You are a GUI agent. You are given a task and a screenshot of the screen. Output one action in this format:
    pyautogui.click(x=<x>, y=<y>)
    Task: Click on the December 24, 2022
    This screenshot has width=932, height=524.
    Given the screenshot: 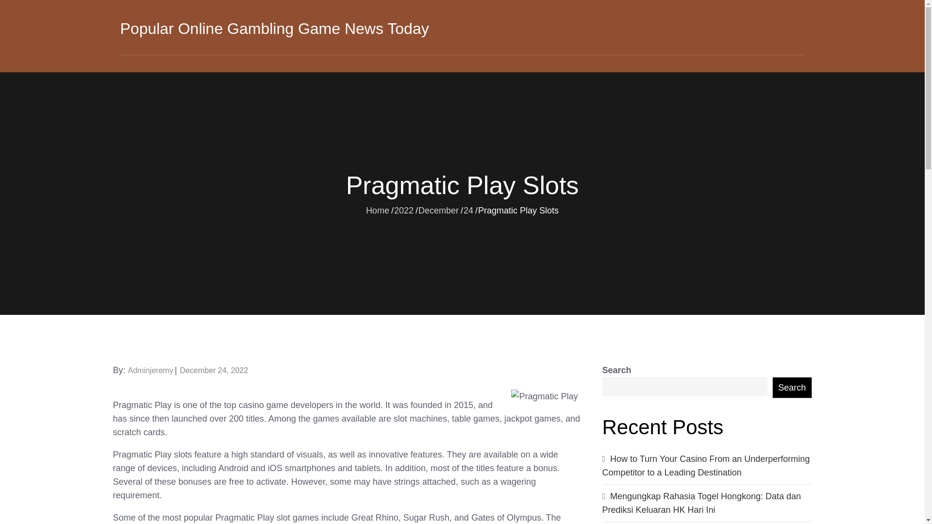 What is the action you would take?
    pyautogui.click(x=214, y=370)
    